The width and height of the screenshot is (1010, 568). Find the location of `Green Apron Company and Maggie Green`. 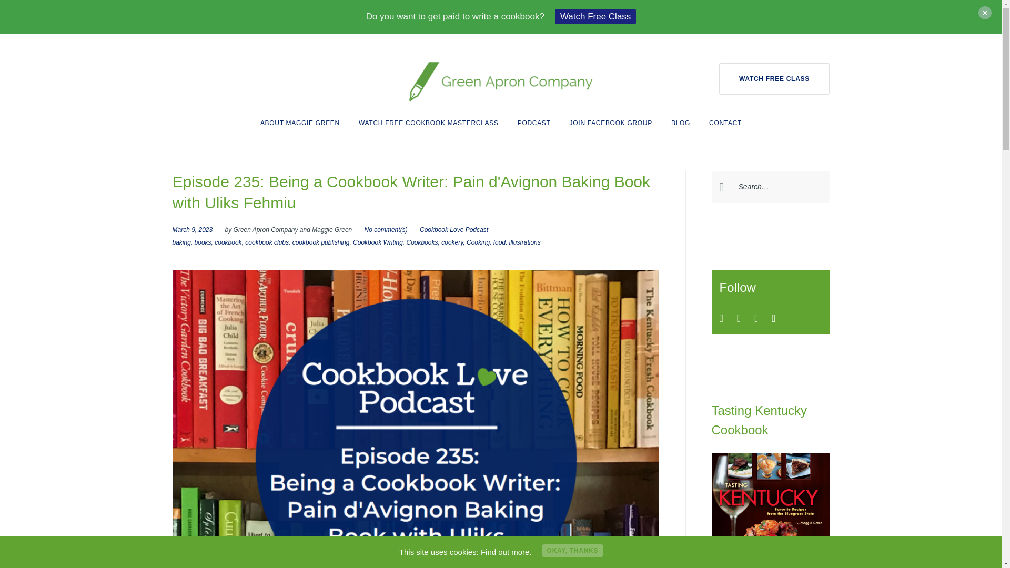

Green Apron Company and Maggie Green is located at coordinates (292, 229).